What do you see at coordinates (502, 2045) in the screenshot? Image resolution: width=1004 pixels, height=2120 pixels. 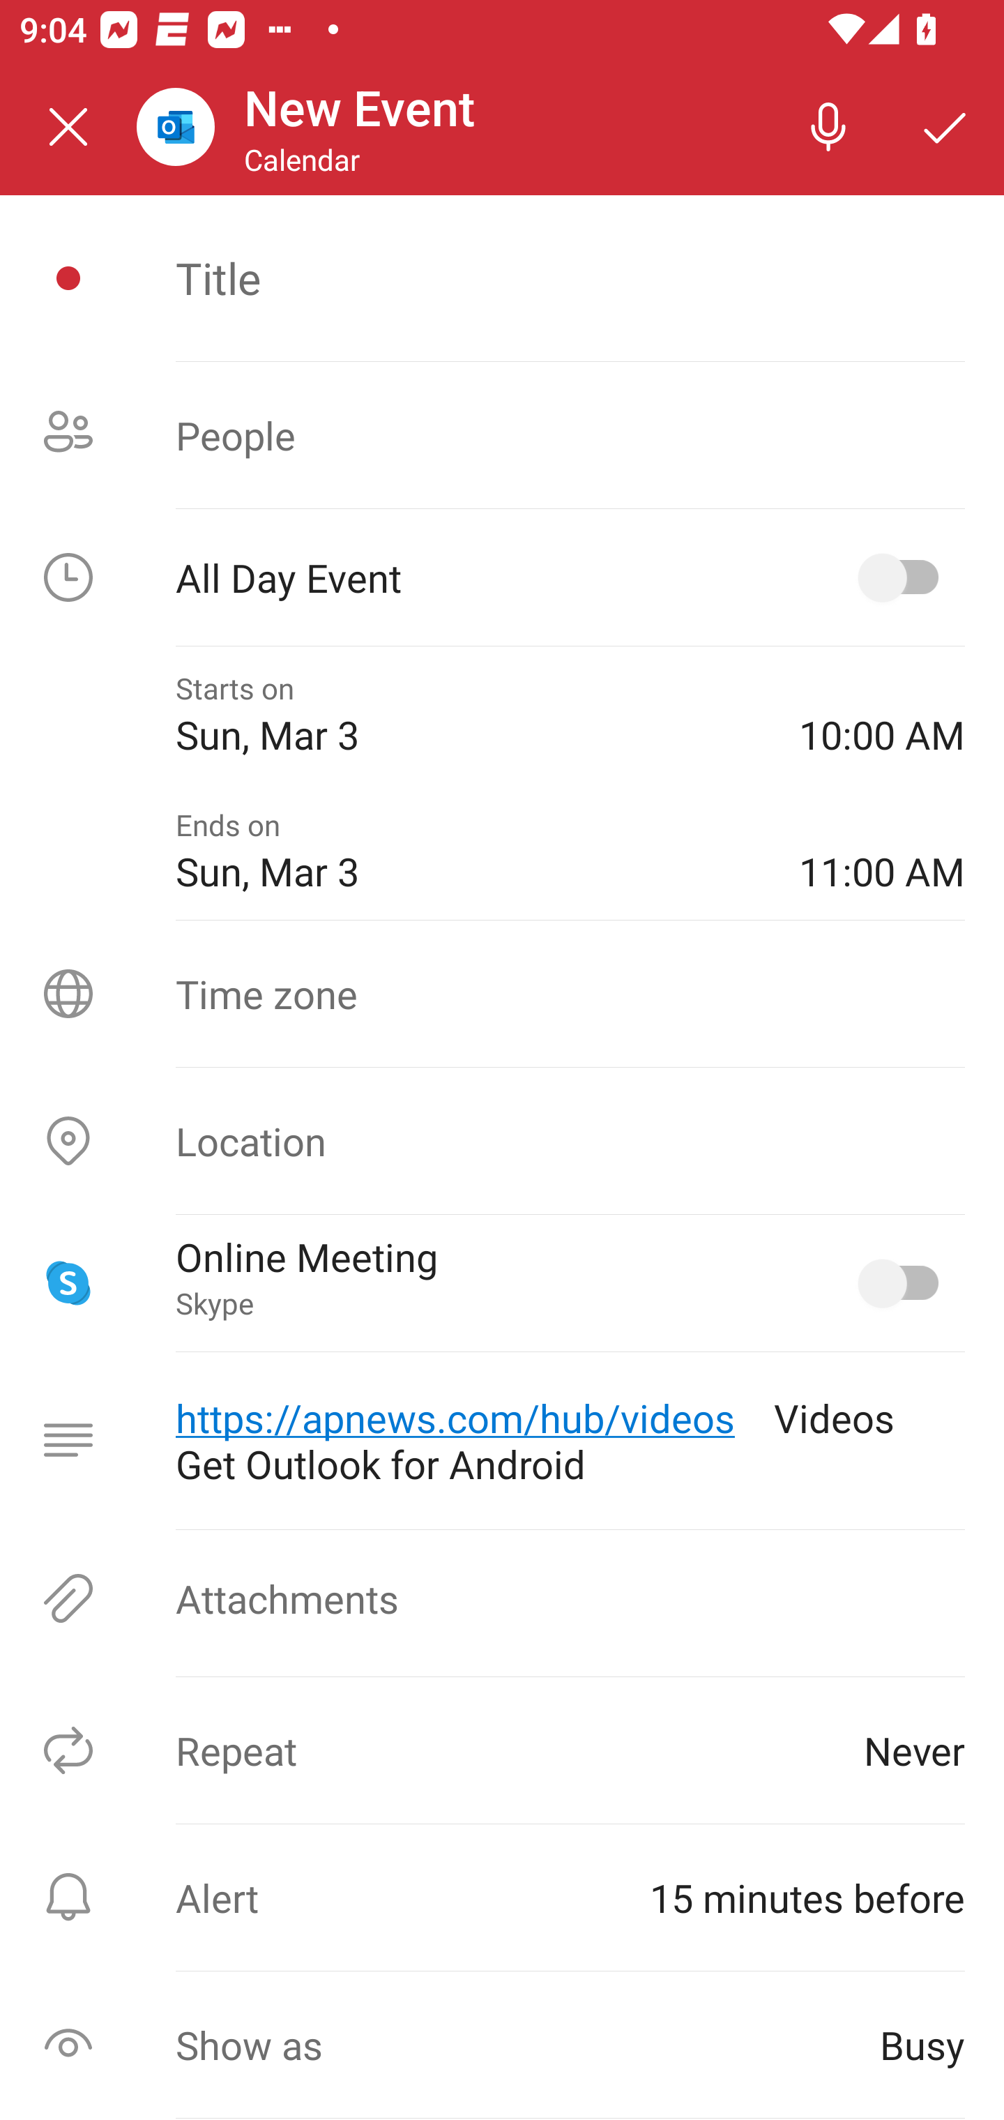 I see `Show as Busy` at bounding box center [502, 2045].